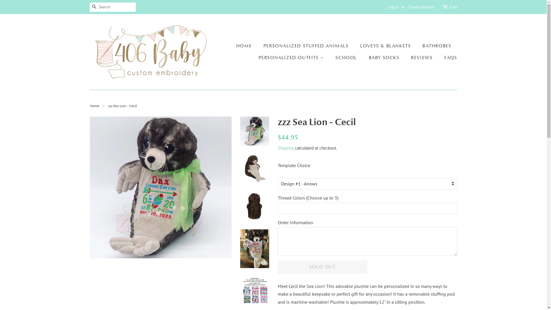  I want to click on HOME, so click(247, 46).